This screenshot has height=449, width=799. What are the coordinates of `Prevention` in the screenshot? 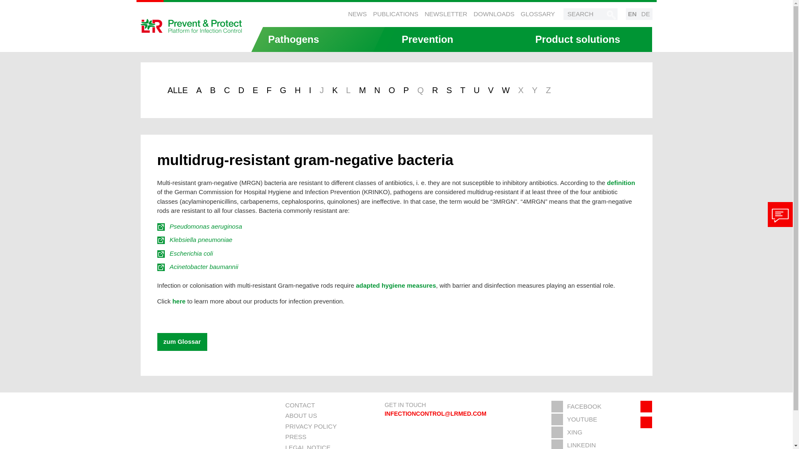 It's located at (452, 39).